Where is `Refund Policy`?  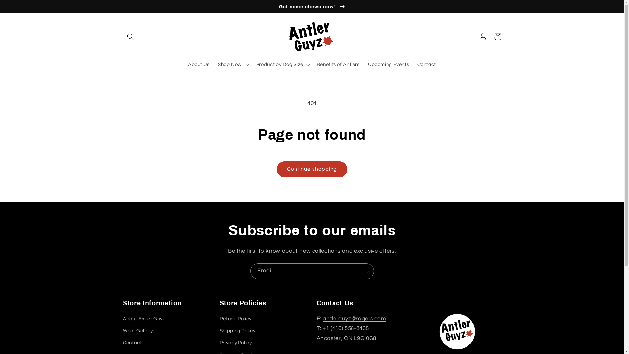
Refund Policy is located at coordinates (236, 320).